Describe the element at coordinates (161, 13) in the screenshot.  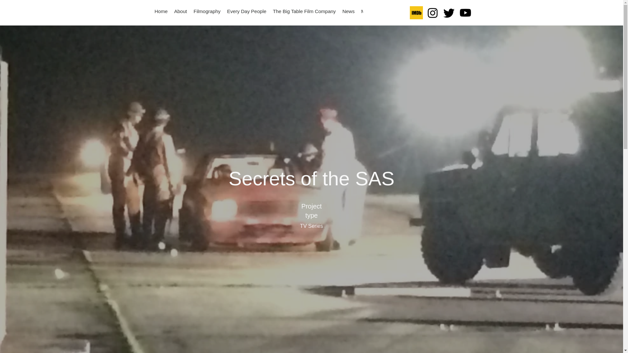
I see `Home` at that location.